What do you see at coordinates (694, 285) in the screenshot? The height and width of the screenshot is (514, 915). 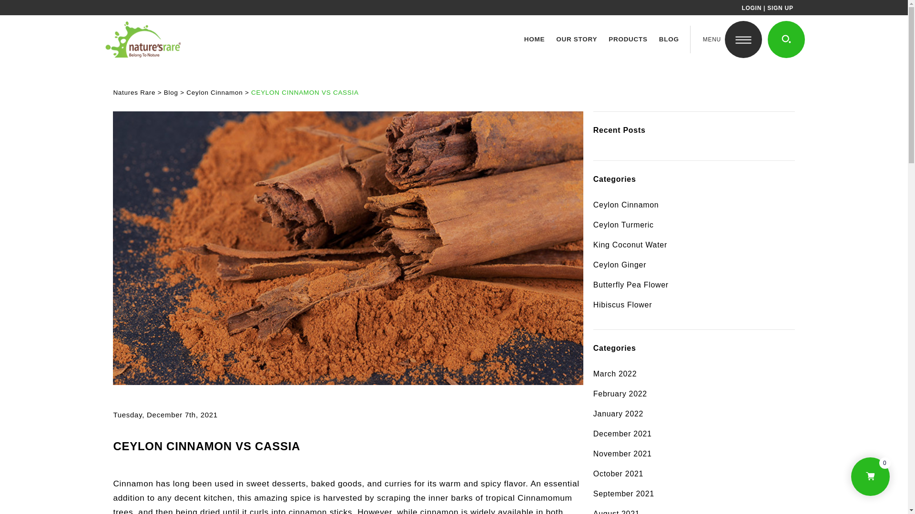 I see `Butterfly Pea Flower` at bounding box center [694, 285].